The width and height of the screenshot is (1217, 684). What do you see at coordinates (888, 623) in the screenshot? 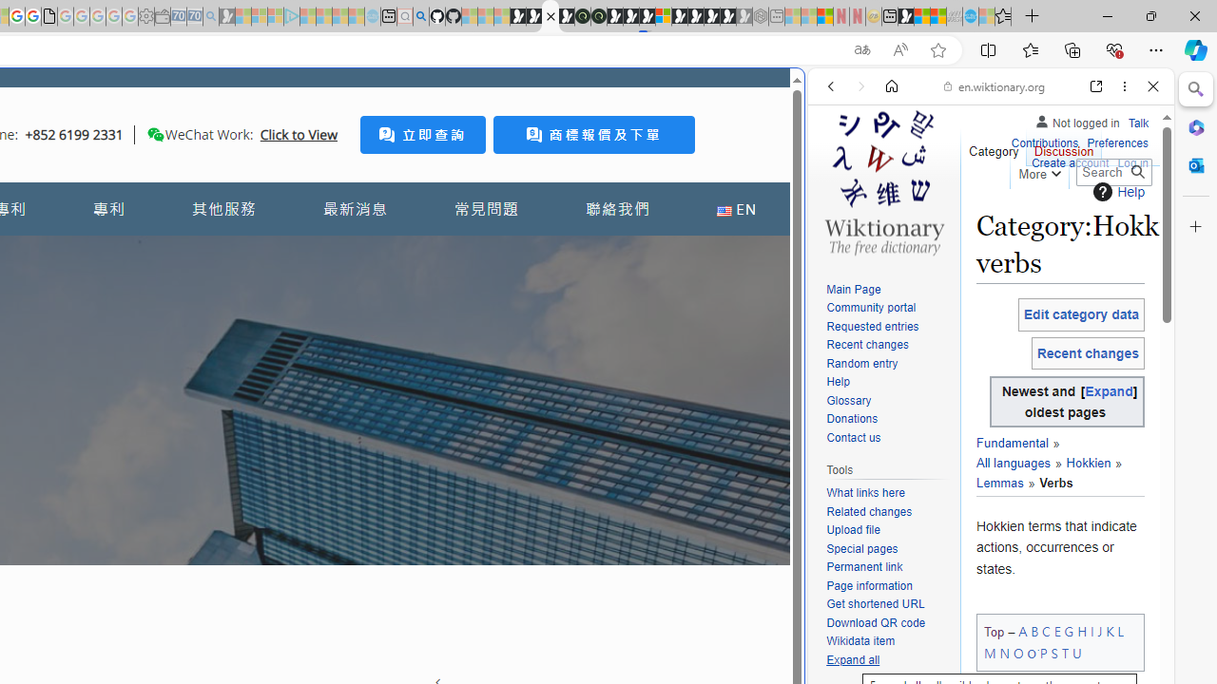
I see `Download QR code` at bounding box center [888, 623].